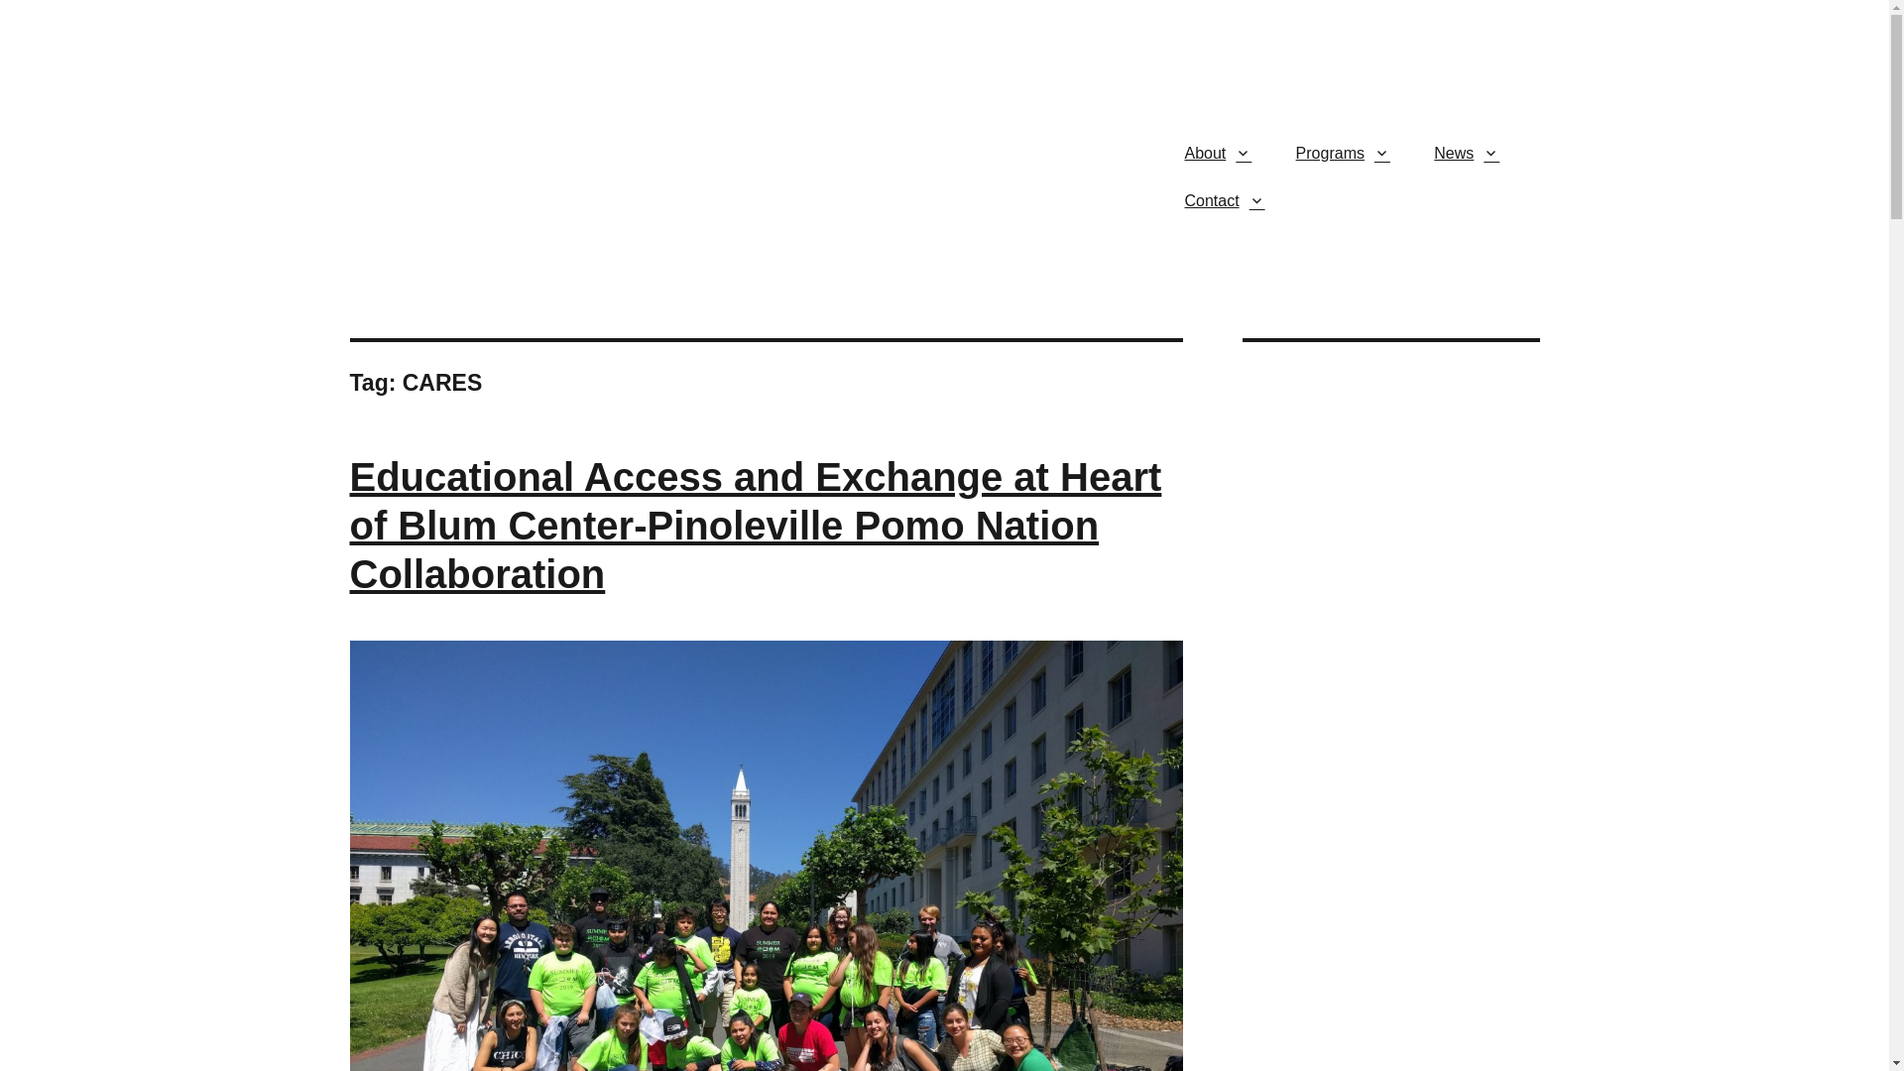 Image resolution: width=1904 pixels, height=1071 pixels. What do you see at coordinates (1222, 200) in the screenshot?
I see `Contact` at bounding box center [1222, 200].